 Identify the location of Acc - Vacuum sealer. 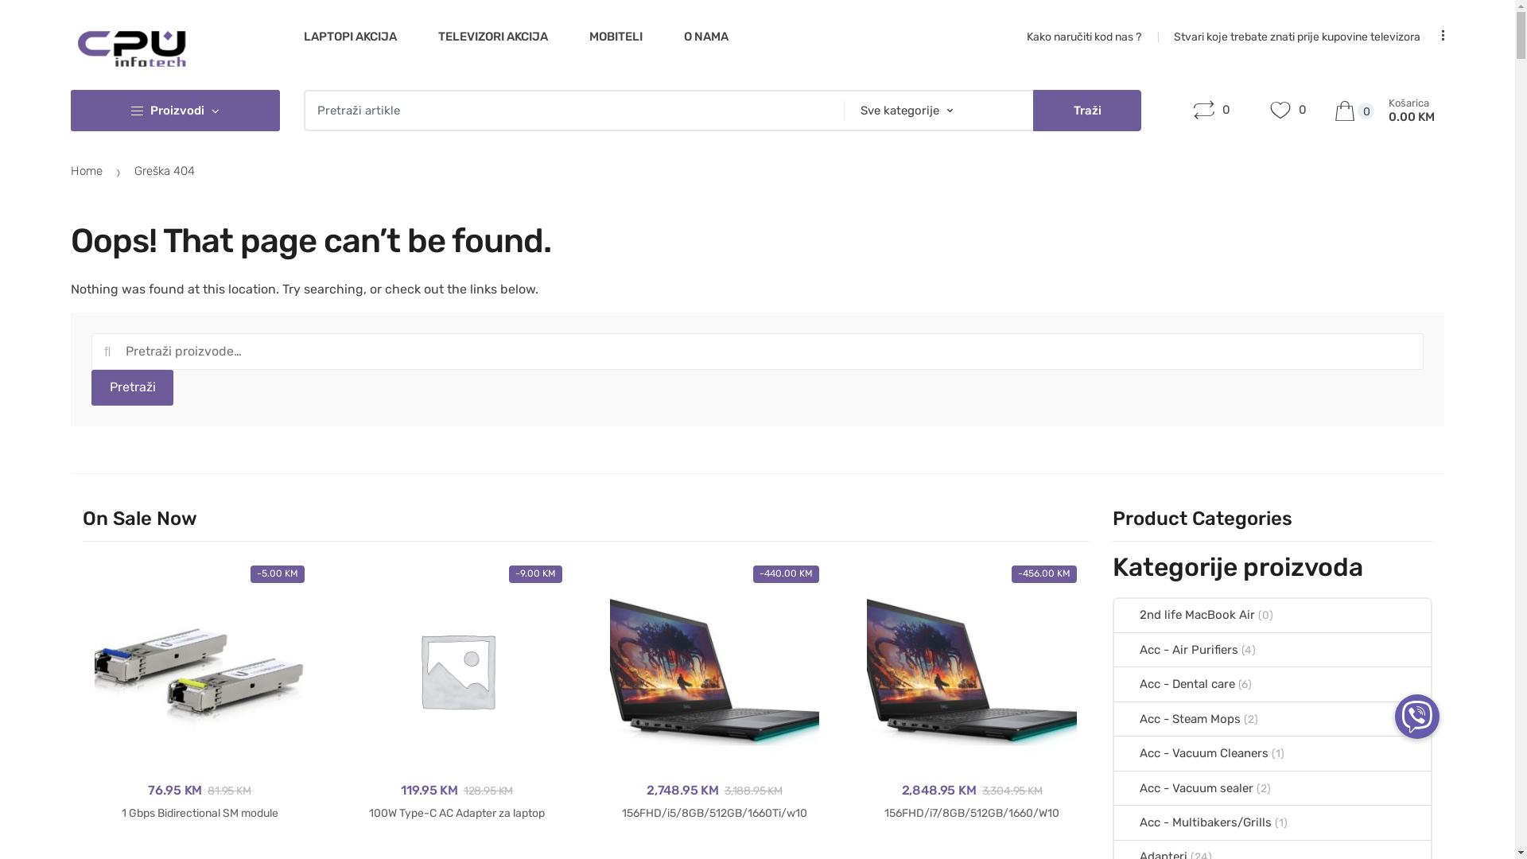
(1183, 788).